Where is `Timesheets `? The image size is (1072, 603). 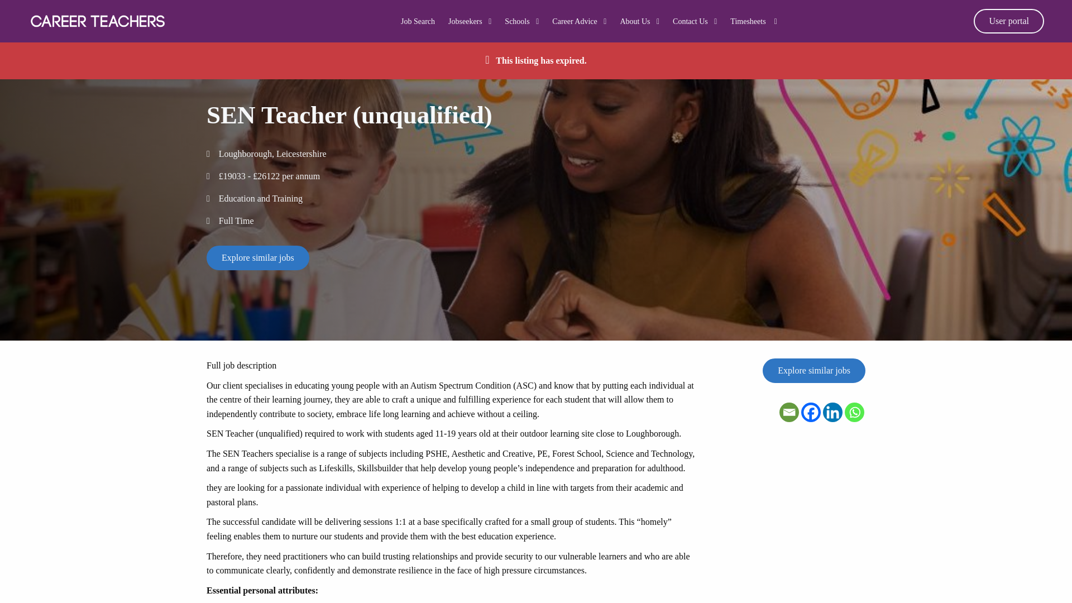 Timesheets  is located at coordinates (753, 21).